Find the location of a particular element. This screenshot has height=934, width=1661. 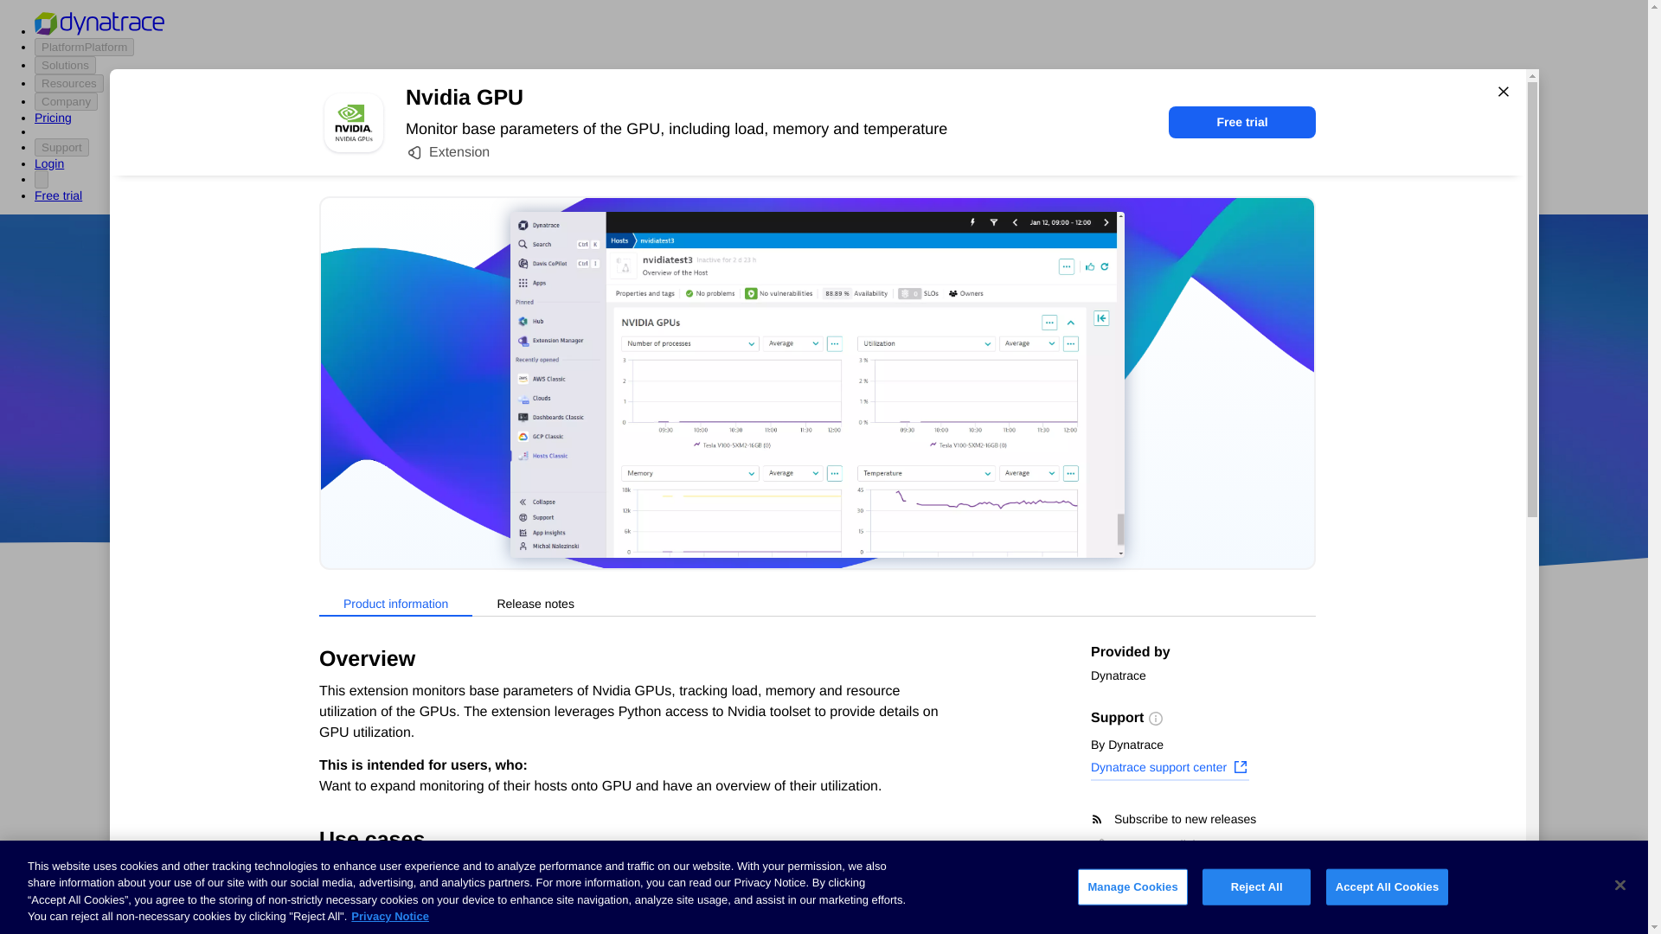

Copy page link is located at coordinates (1145, 844).